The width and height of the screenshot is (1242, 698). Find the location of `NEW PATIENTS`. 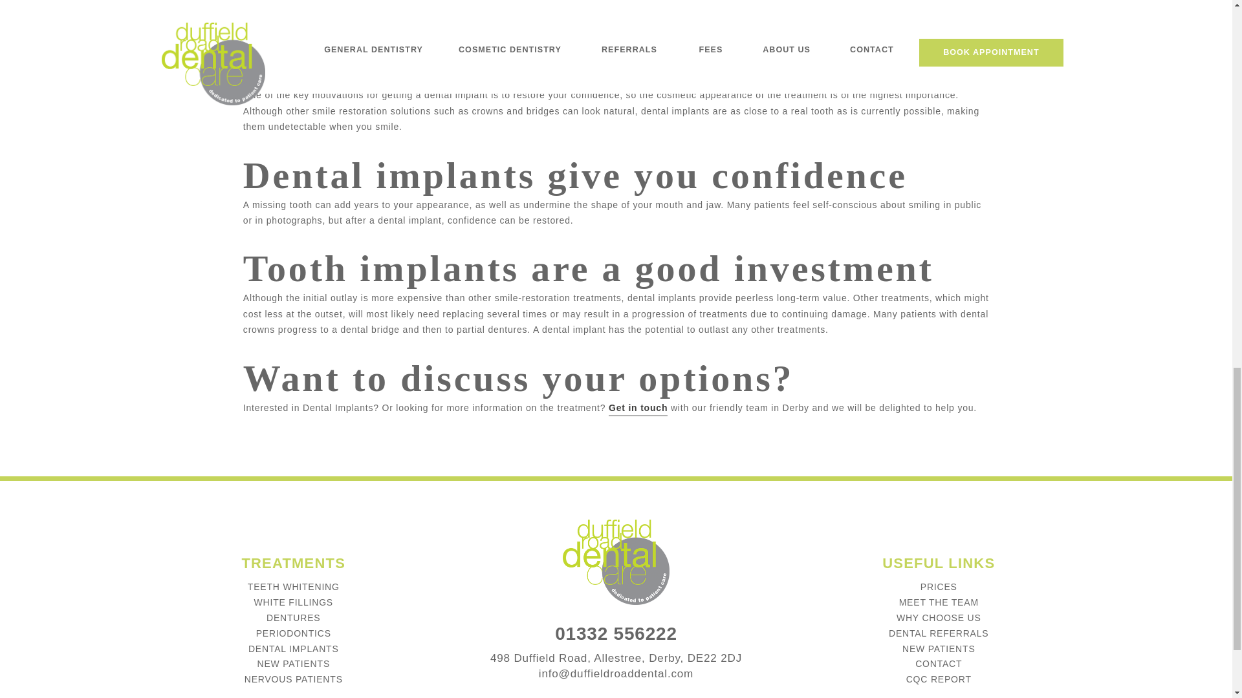

NEW PATIENTS is located at coordinates (939, 648).